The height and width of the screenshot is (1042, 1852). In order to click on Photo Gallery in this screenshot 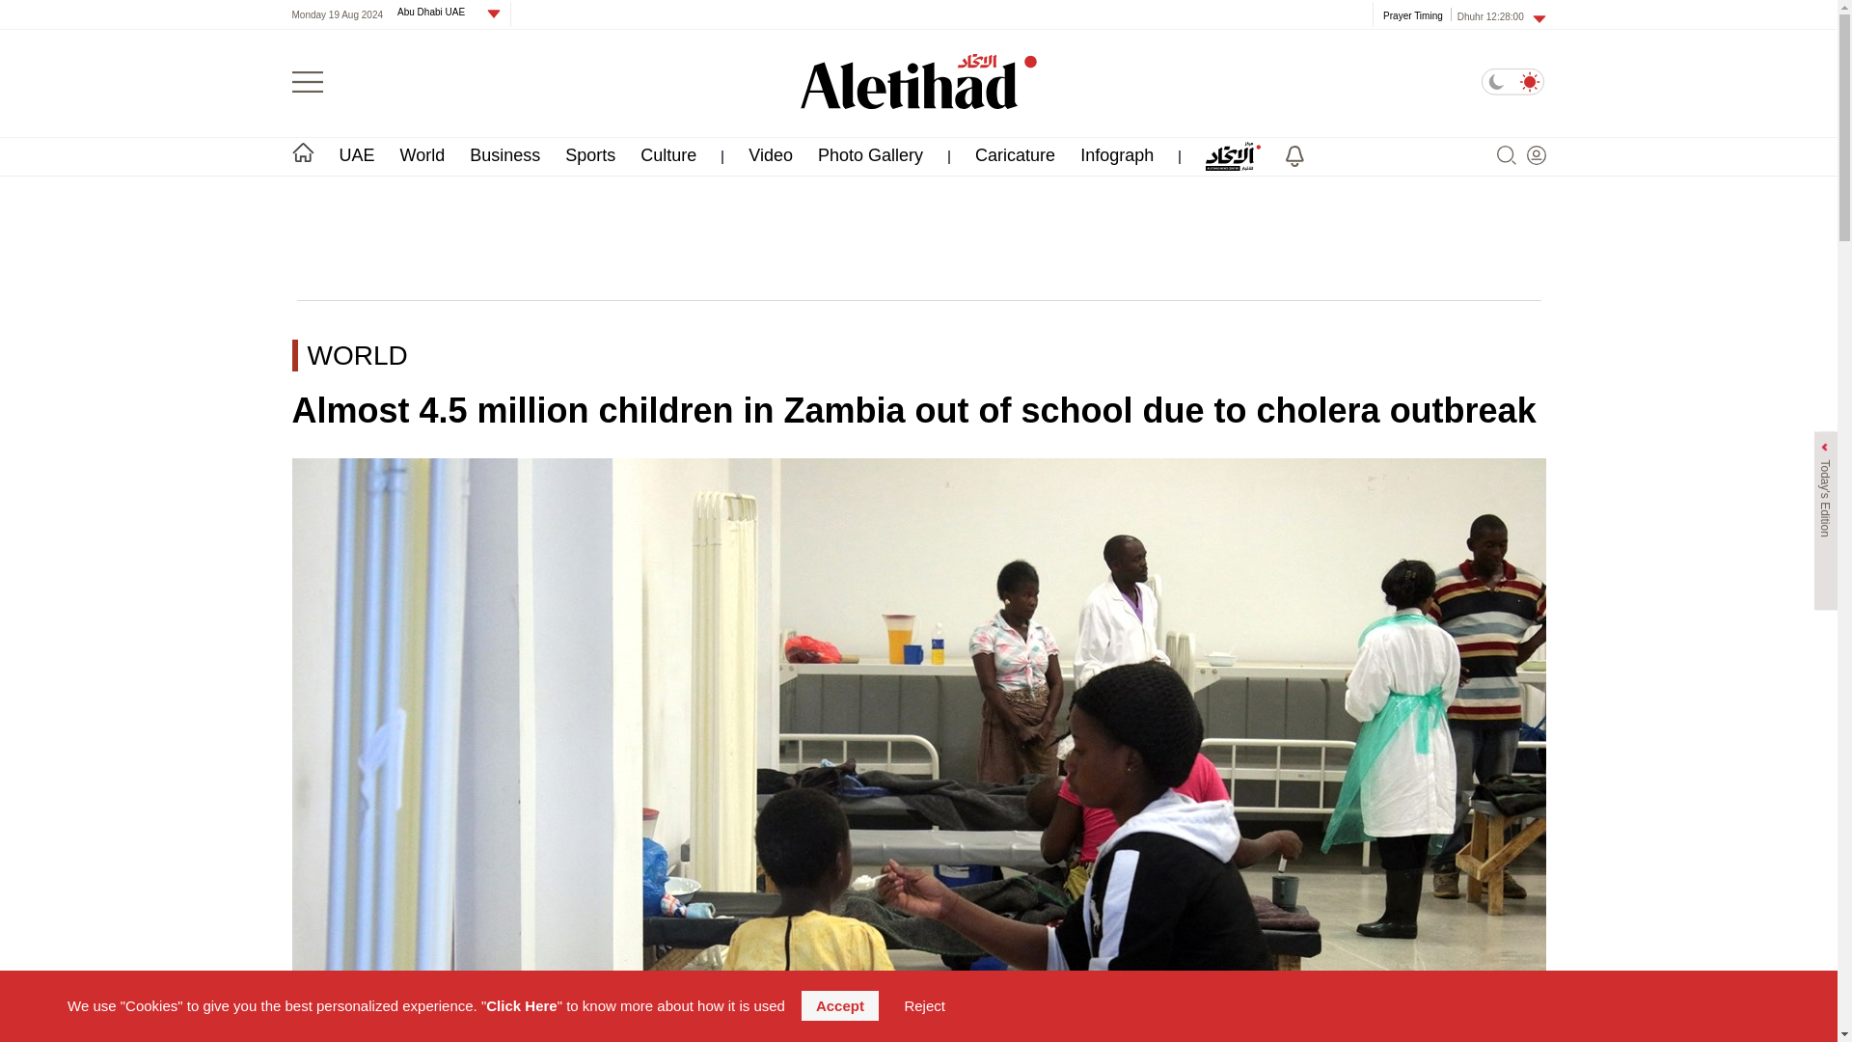, I will do `click(870, 154)`.